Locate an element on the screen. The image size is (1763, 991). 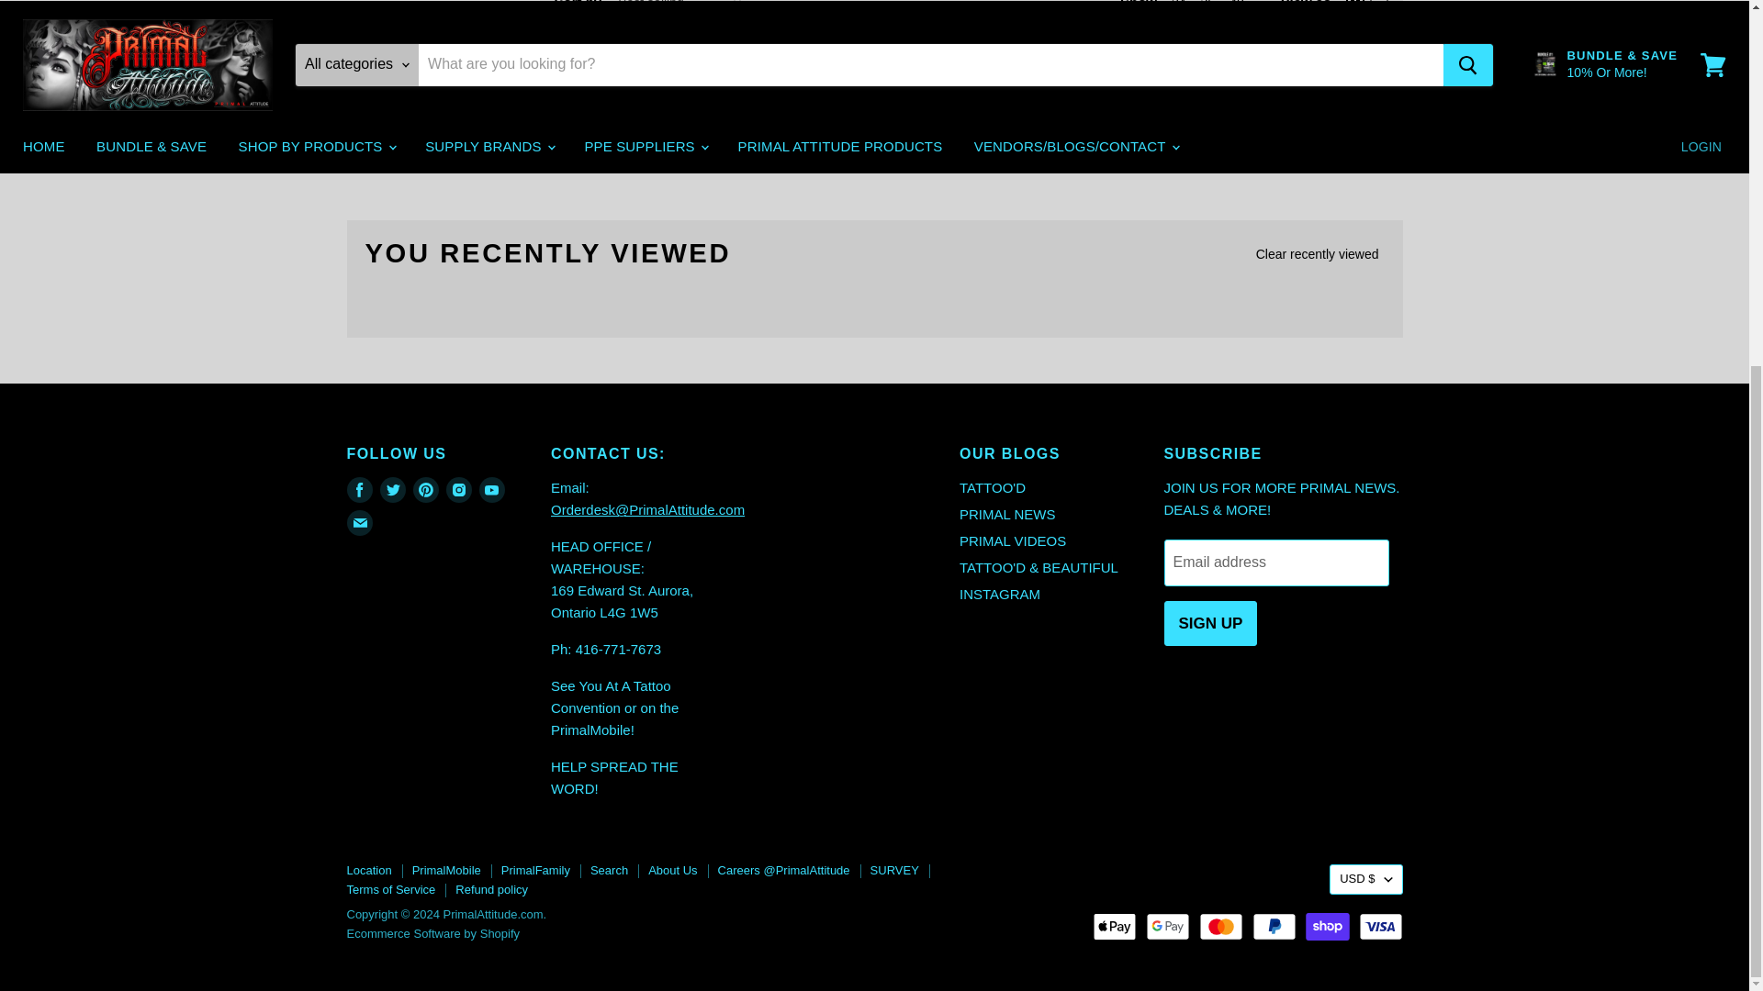
Mastercard is located at coordinates (1220, 926).